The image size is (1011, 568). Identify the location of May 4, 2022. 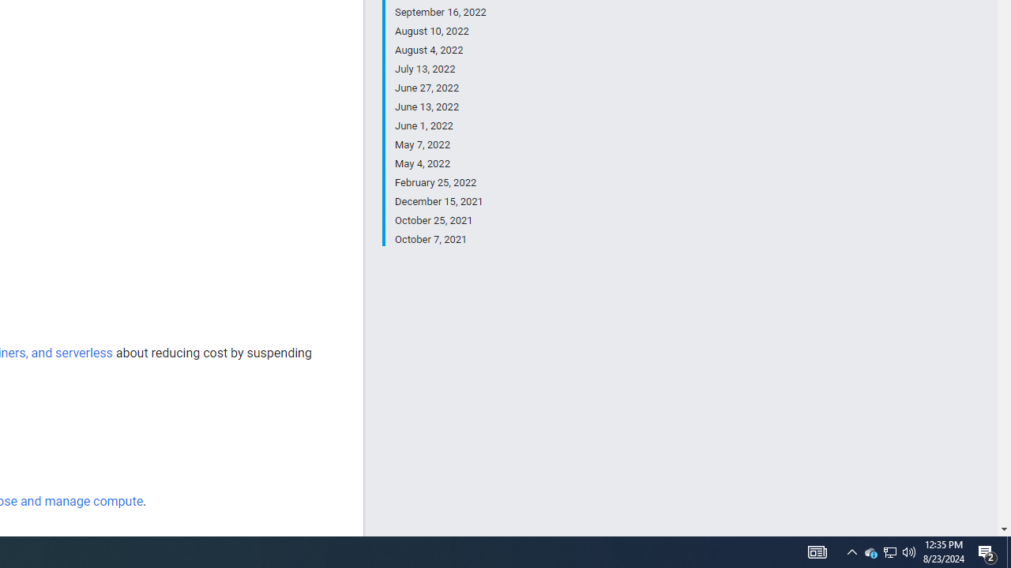
(440, 164).